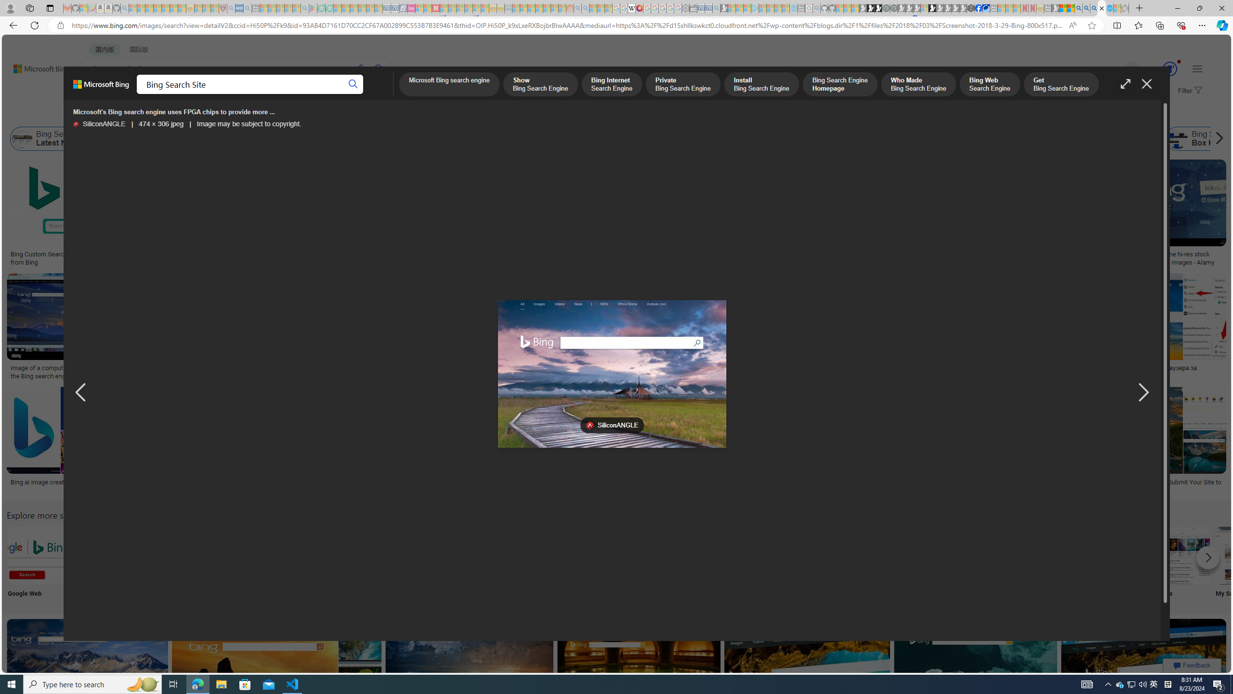 Image resolution: width=1233 pixels, height=694 pixels. I want to click on Bing ai image creator, so click(55, 482).